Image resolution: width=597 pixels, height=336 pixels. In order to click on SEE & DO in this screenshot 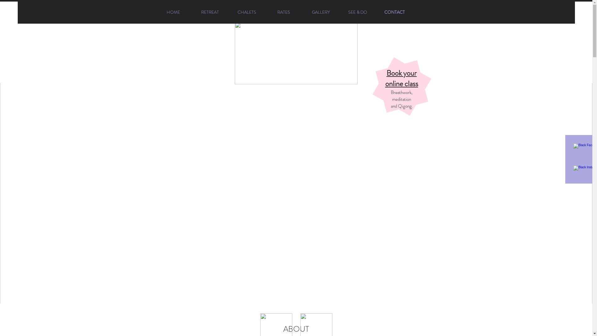, I will do `click(358, 12)`.